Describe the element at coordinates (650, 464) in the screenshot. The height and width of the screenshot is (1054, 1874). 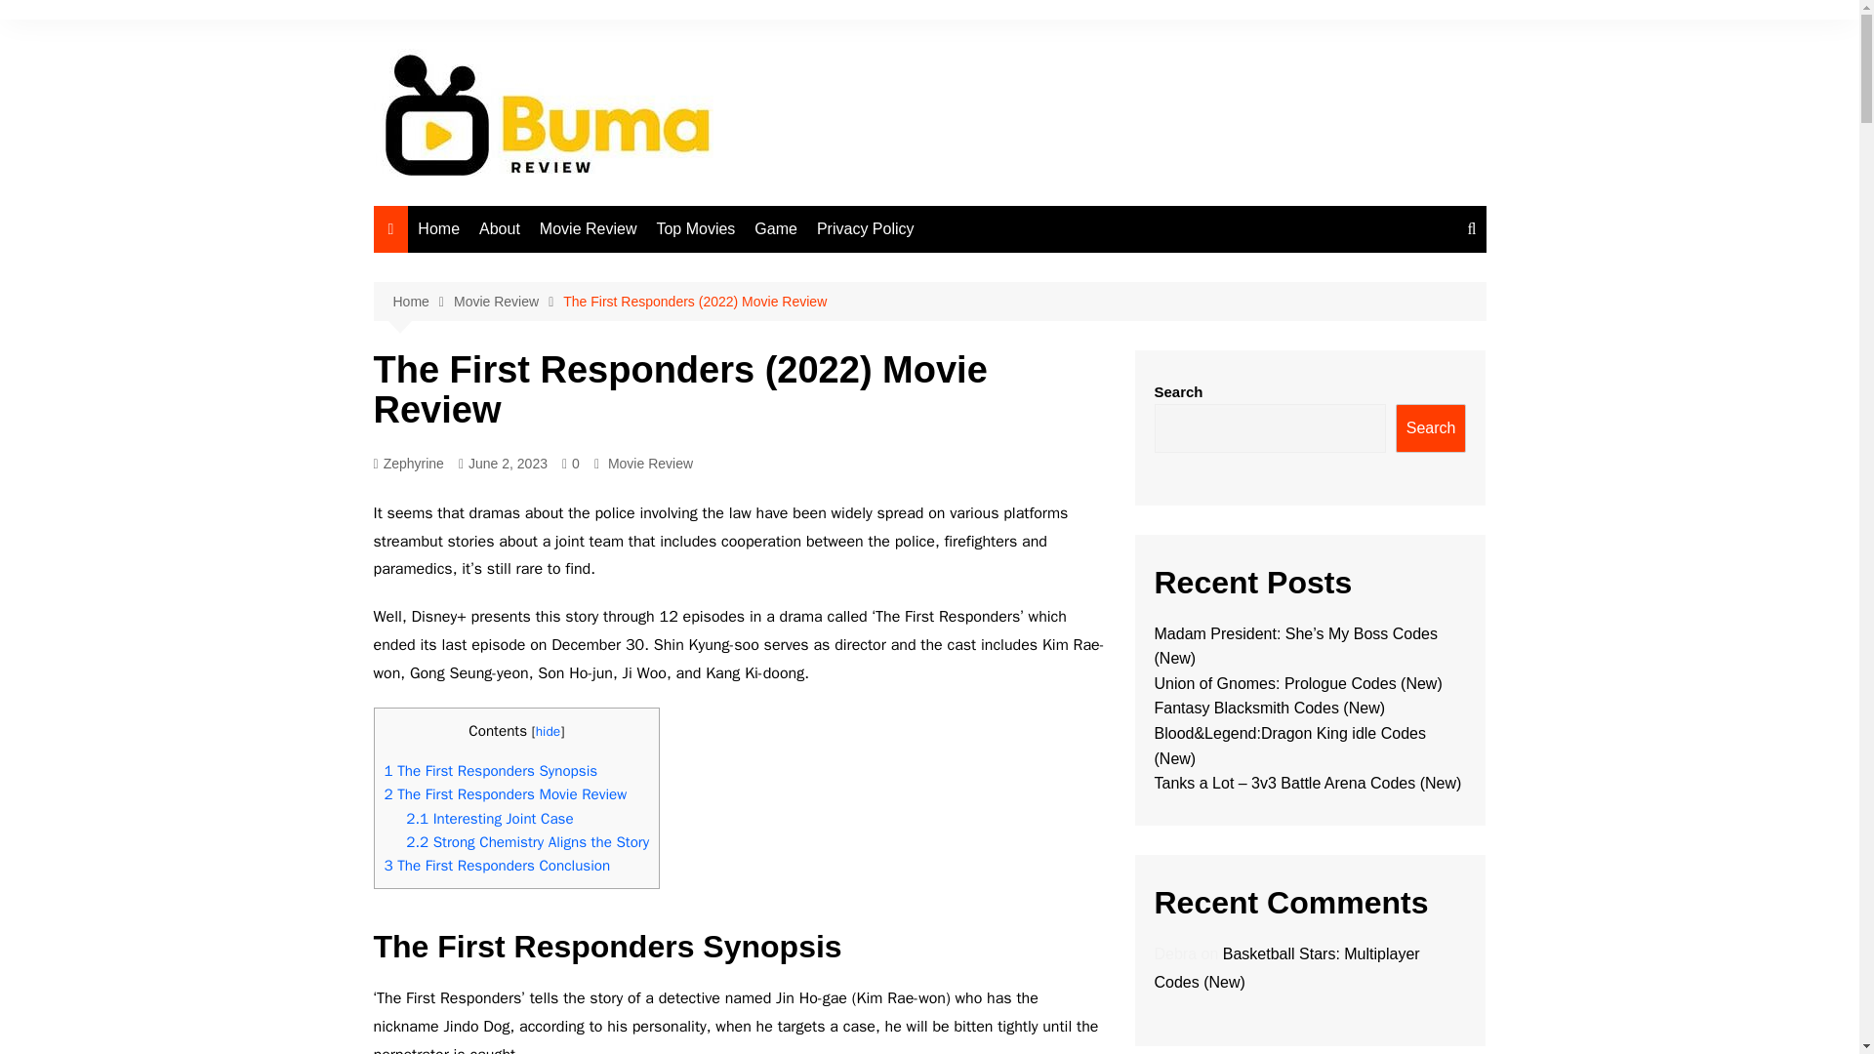
I see `Movie Review` at that location.